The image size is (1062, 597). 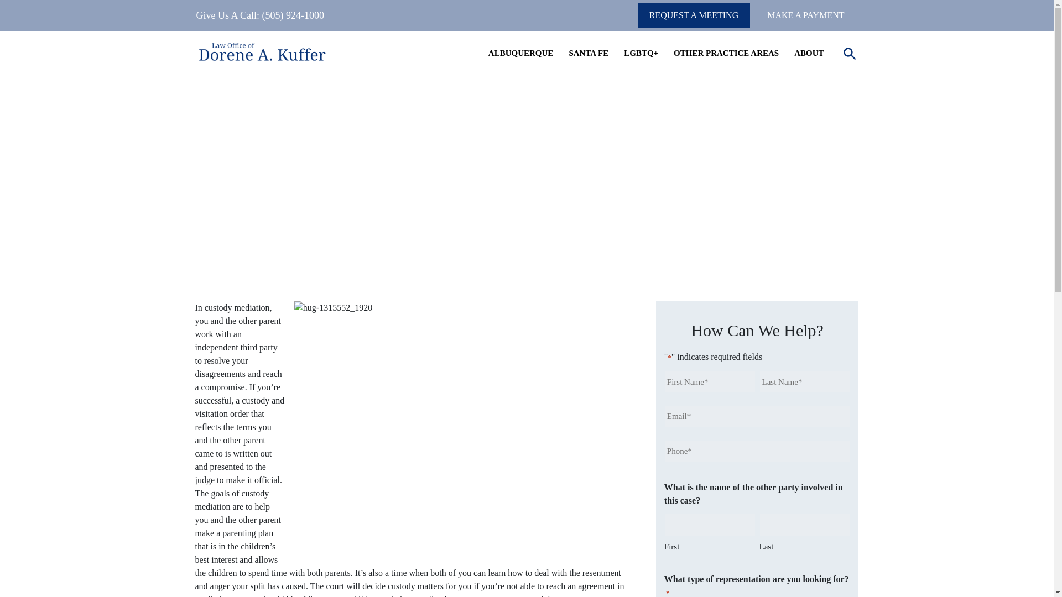 What do you see at coordinates (726, 53) in the screenshot?
I see `OTHER PRACTICE AREAS` at bounding box center [726, 53].